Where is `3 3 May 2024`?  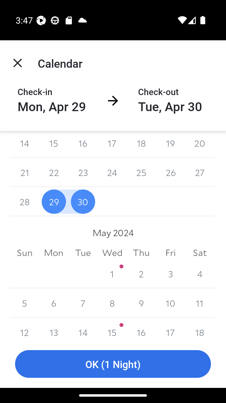
3 3 May 2024 is located at coordinates (170, 274).